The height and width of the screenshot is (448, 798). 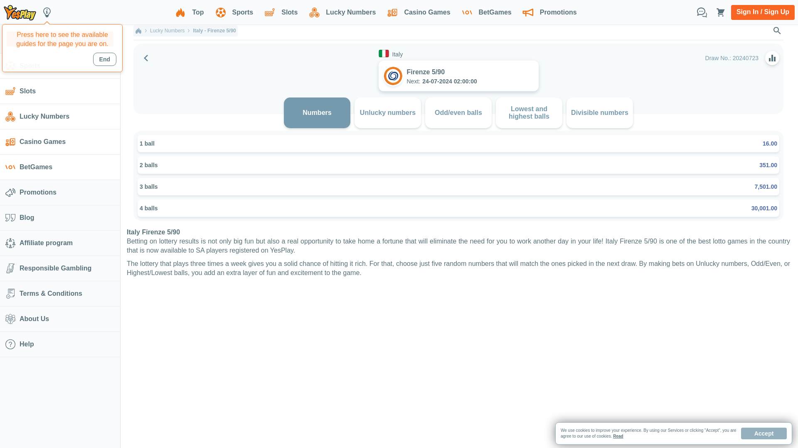 I want to click on Affiliate program, so click(x=60, y=243).